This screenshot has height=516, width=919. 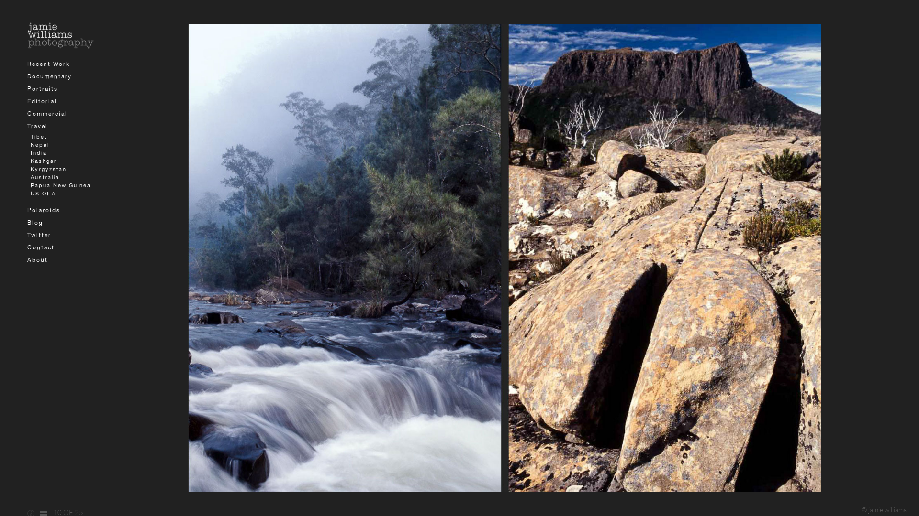 I want to click on Kashgar, so click(x=44, y=161).